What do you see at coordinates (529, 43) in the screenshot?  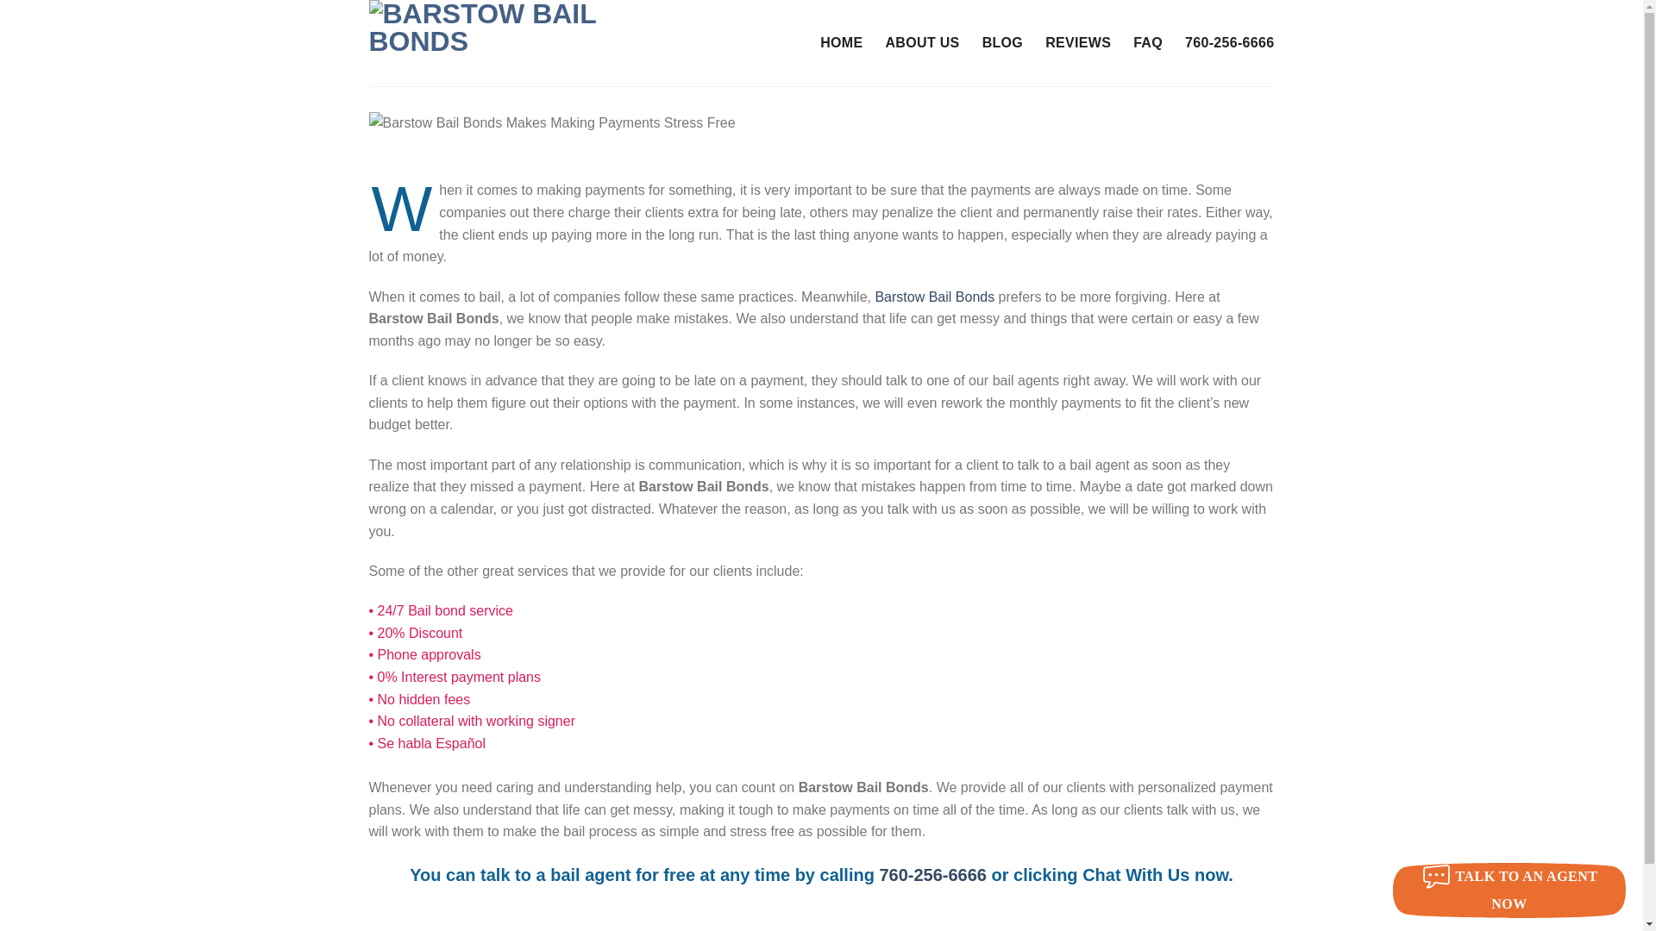 I see `Barstow Bail Bonds` at bounding box center [529, 43].